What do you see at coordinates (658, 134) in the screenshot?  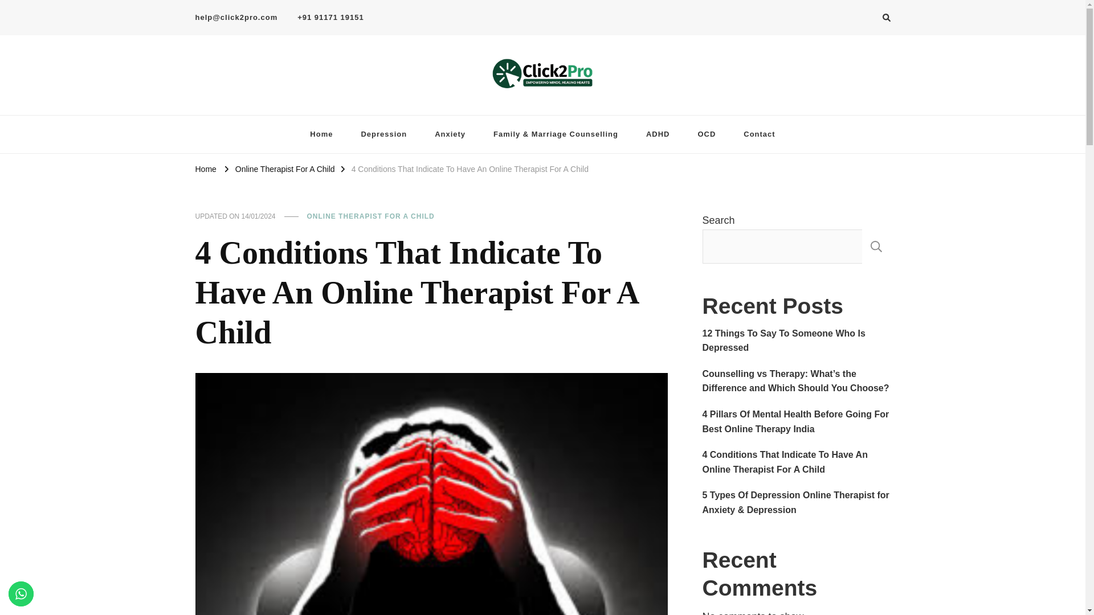 I see `ADHD` at bounding box center [658, 134].